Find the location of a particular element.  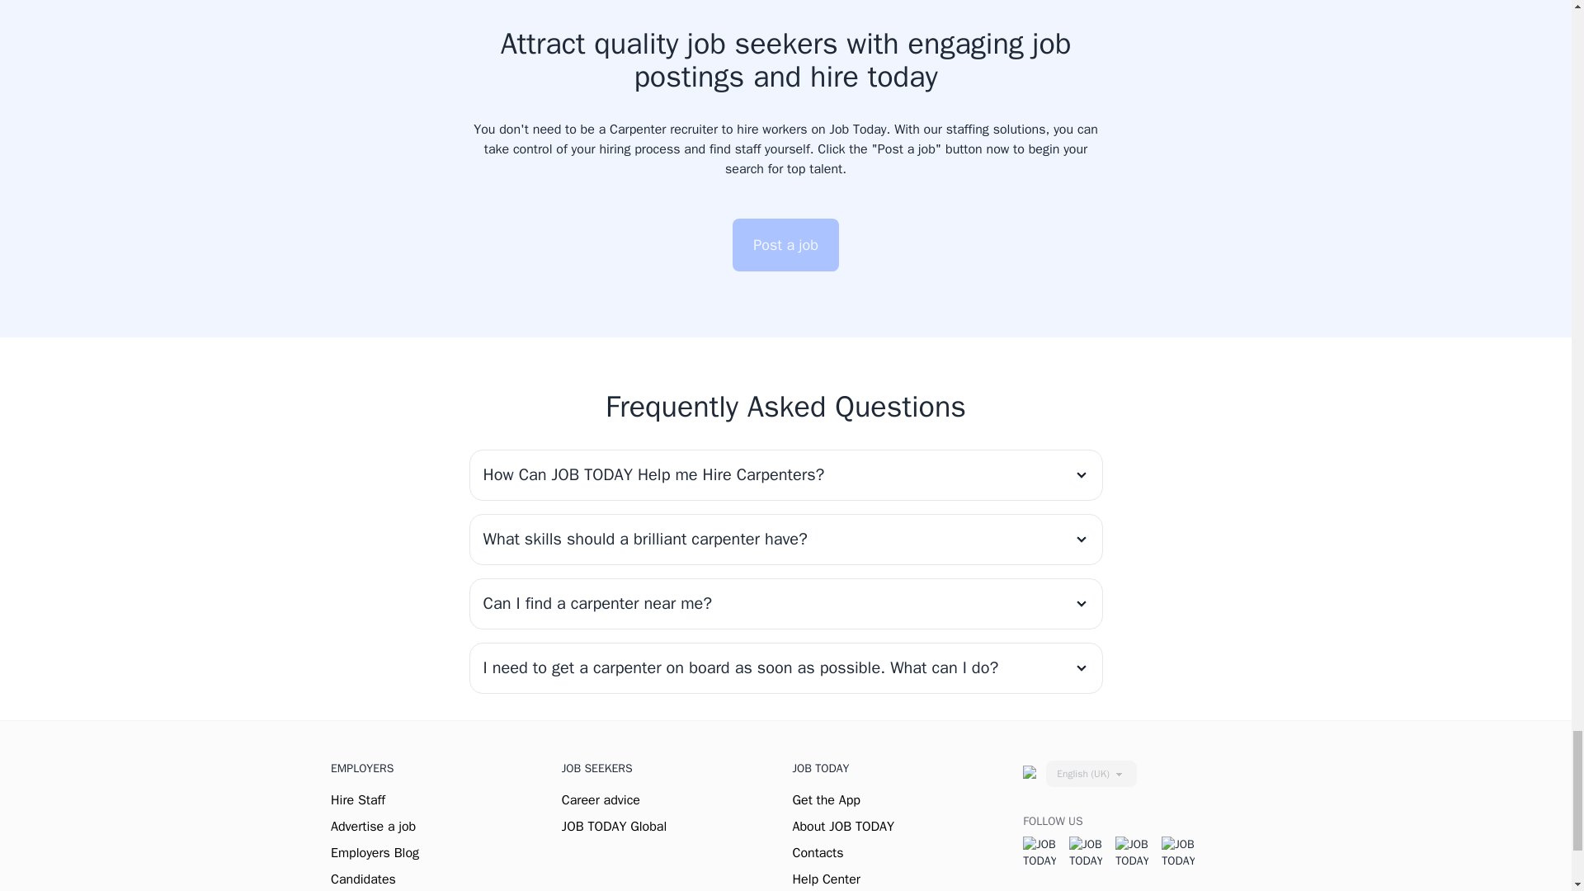

JOB TODAY Twitter is located at coordinates (1086, 853).